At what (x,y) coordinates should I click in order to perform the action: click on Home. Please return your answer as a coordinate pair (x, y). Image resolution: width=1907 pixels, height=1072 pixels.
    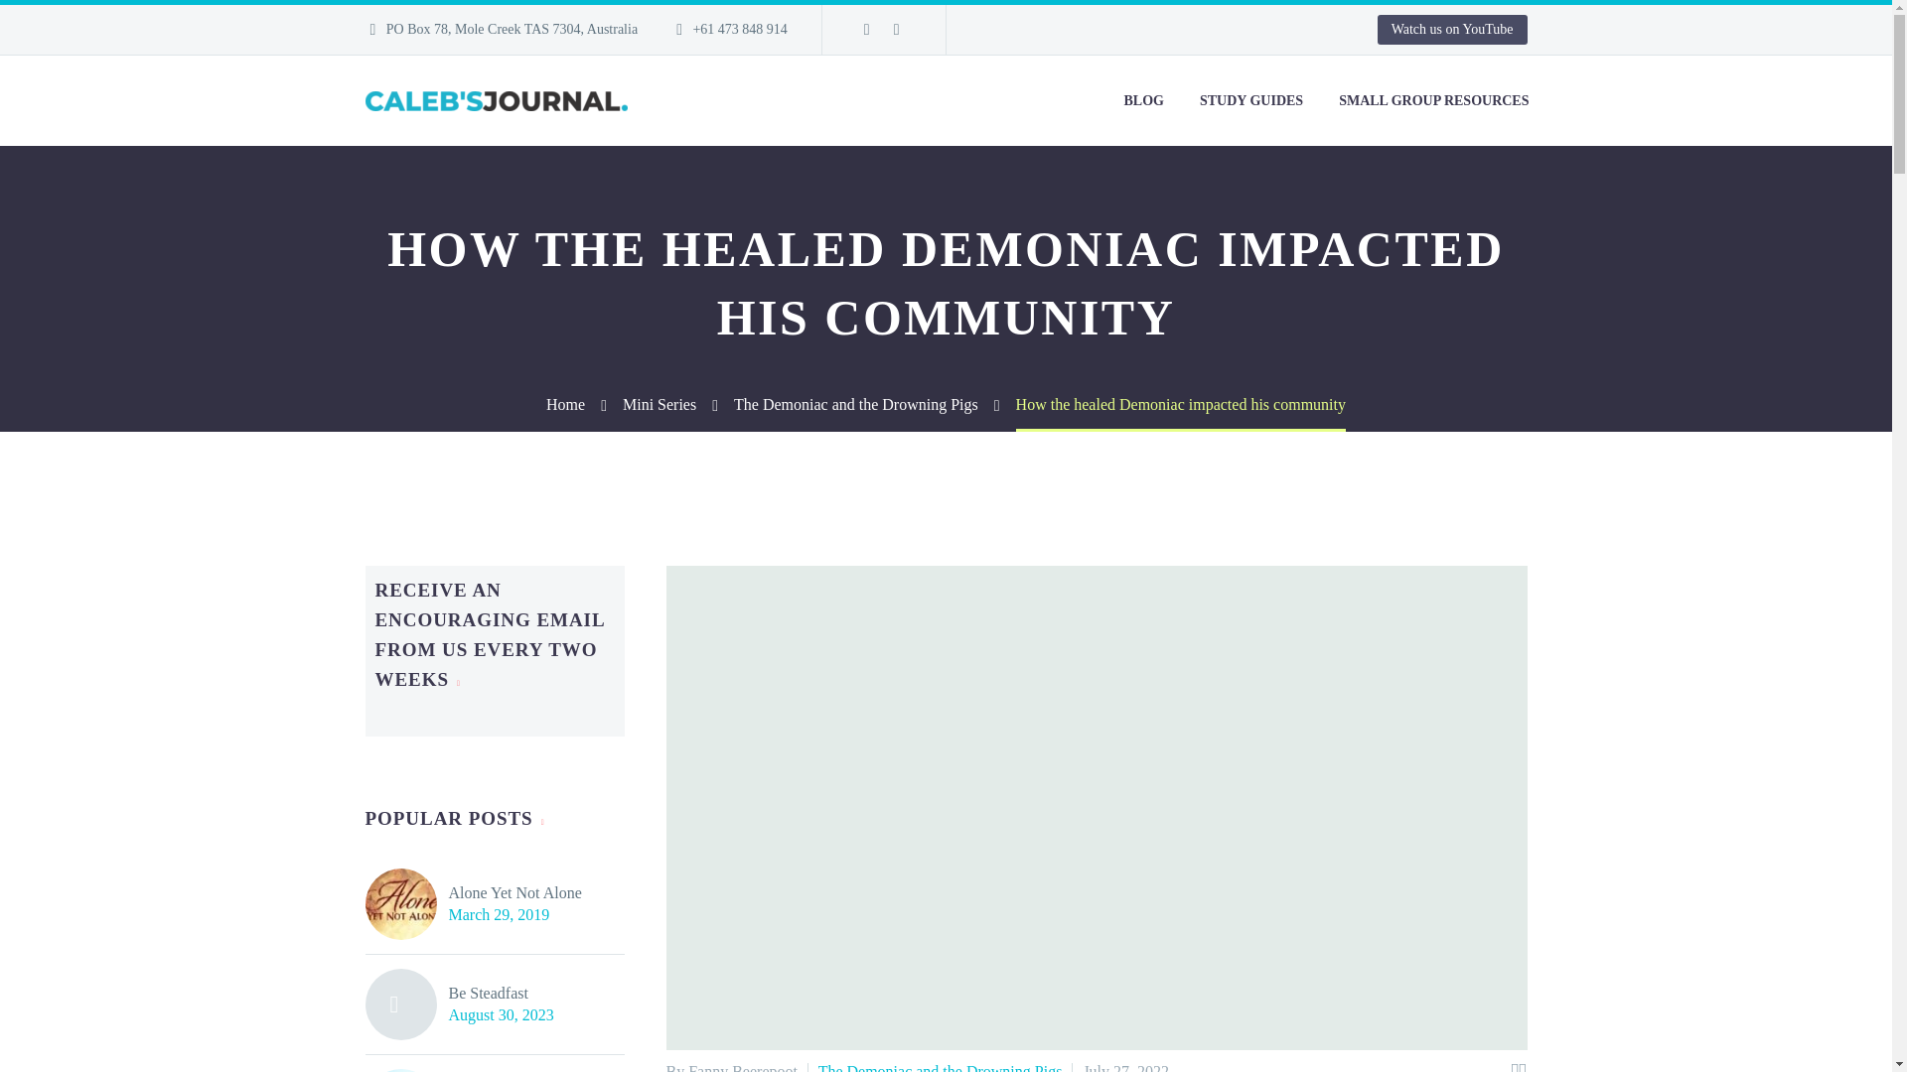
    Looking at the image, I should click on (565, 403).